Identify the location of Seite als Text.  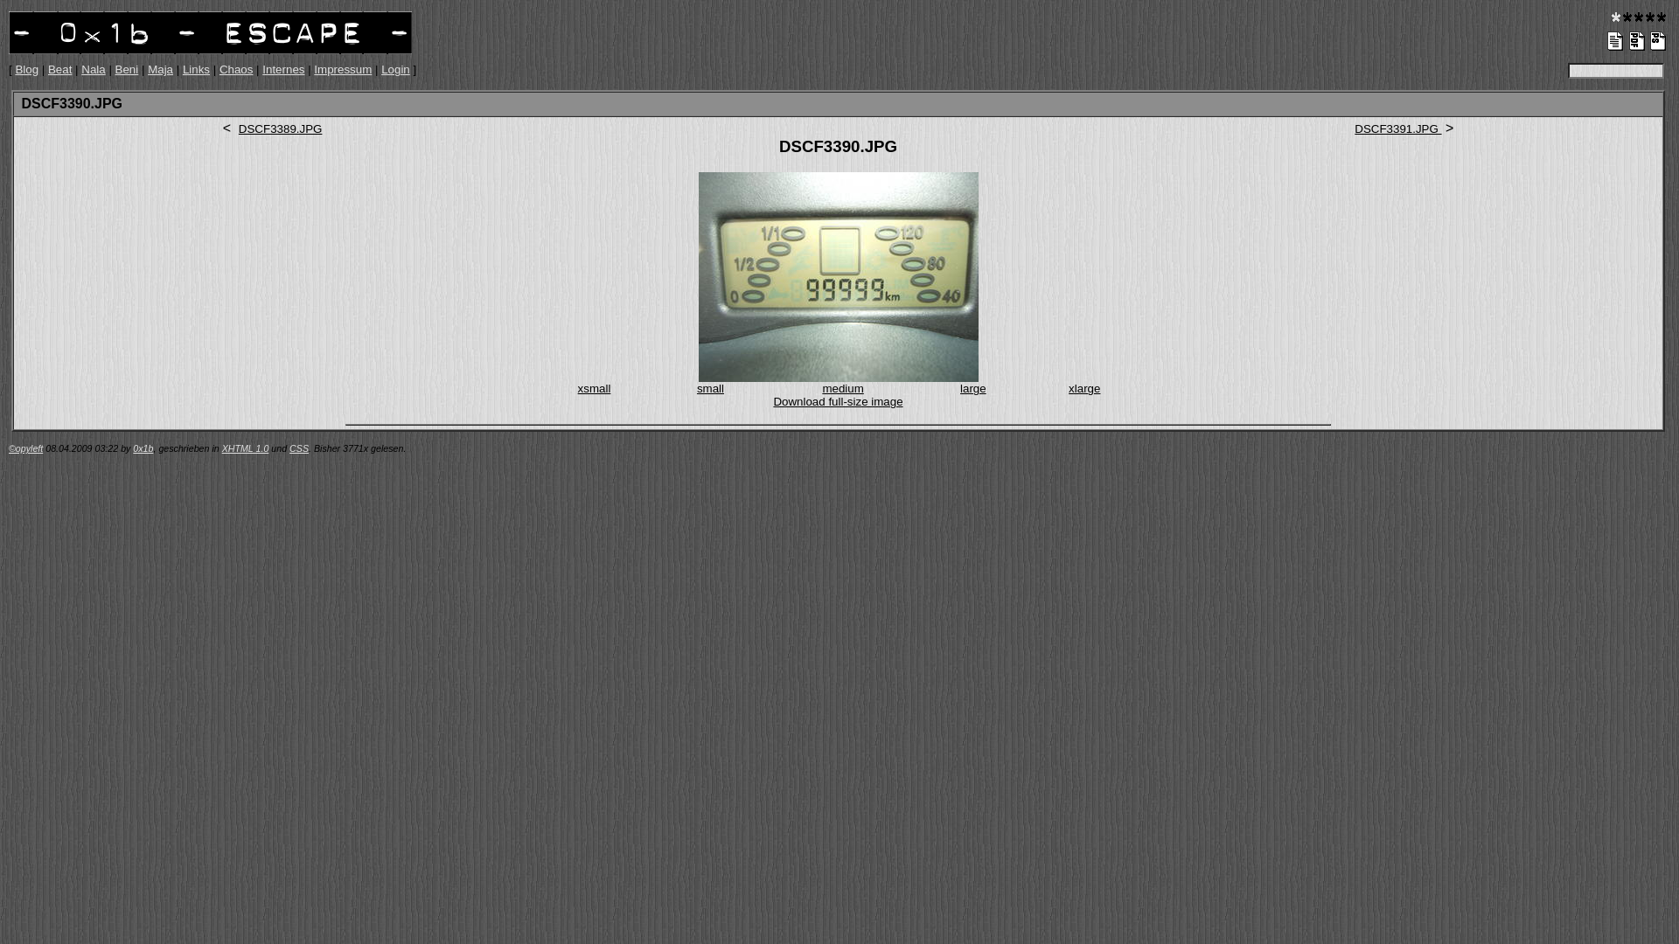
(1616, 41).